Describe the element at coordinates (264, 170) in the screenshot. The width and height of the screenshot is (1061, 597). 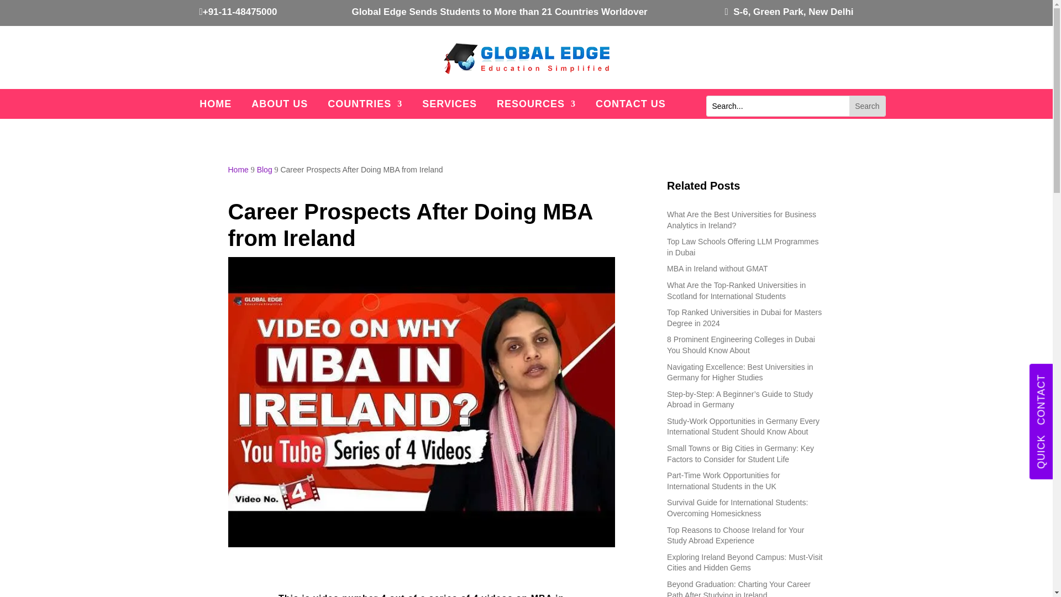
I see `Blog` at that location.